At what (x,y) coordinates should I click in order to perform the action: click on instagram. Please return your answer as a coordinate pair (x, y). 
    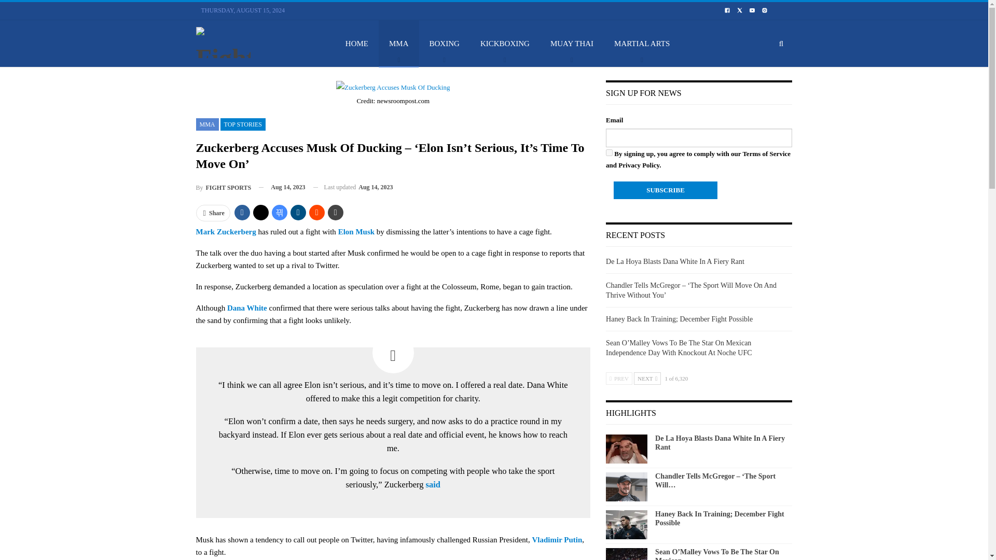
    Looking at the image, I should click on (765, 9).